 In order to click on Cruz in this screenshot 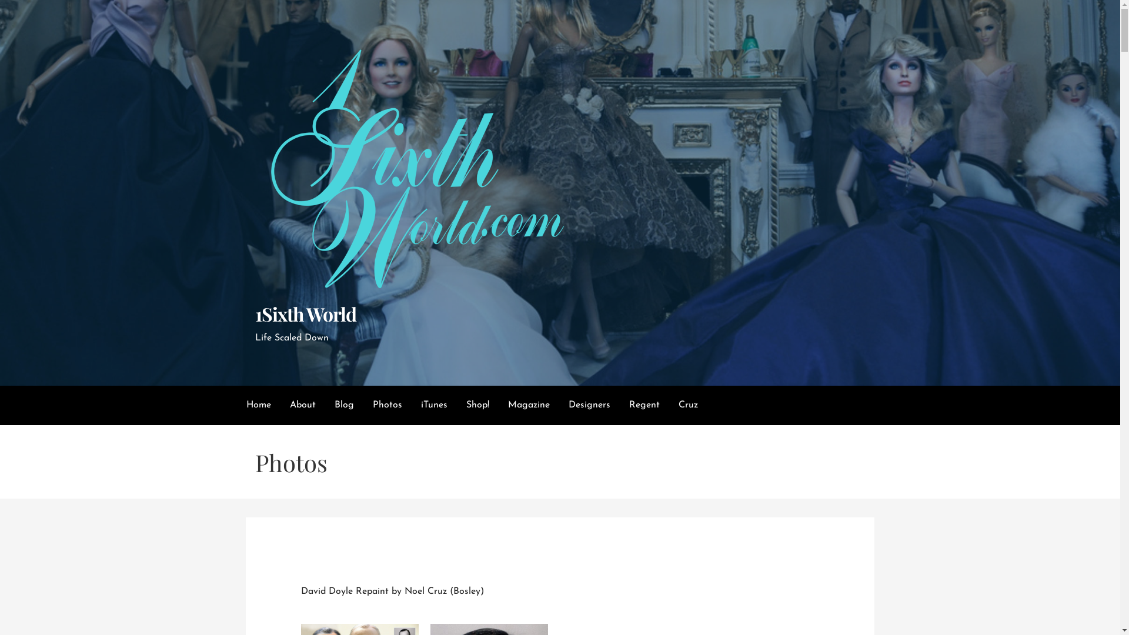, I will do `click(688, 406)`.